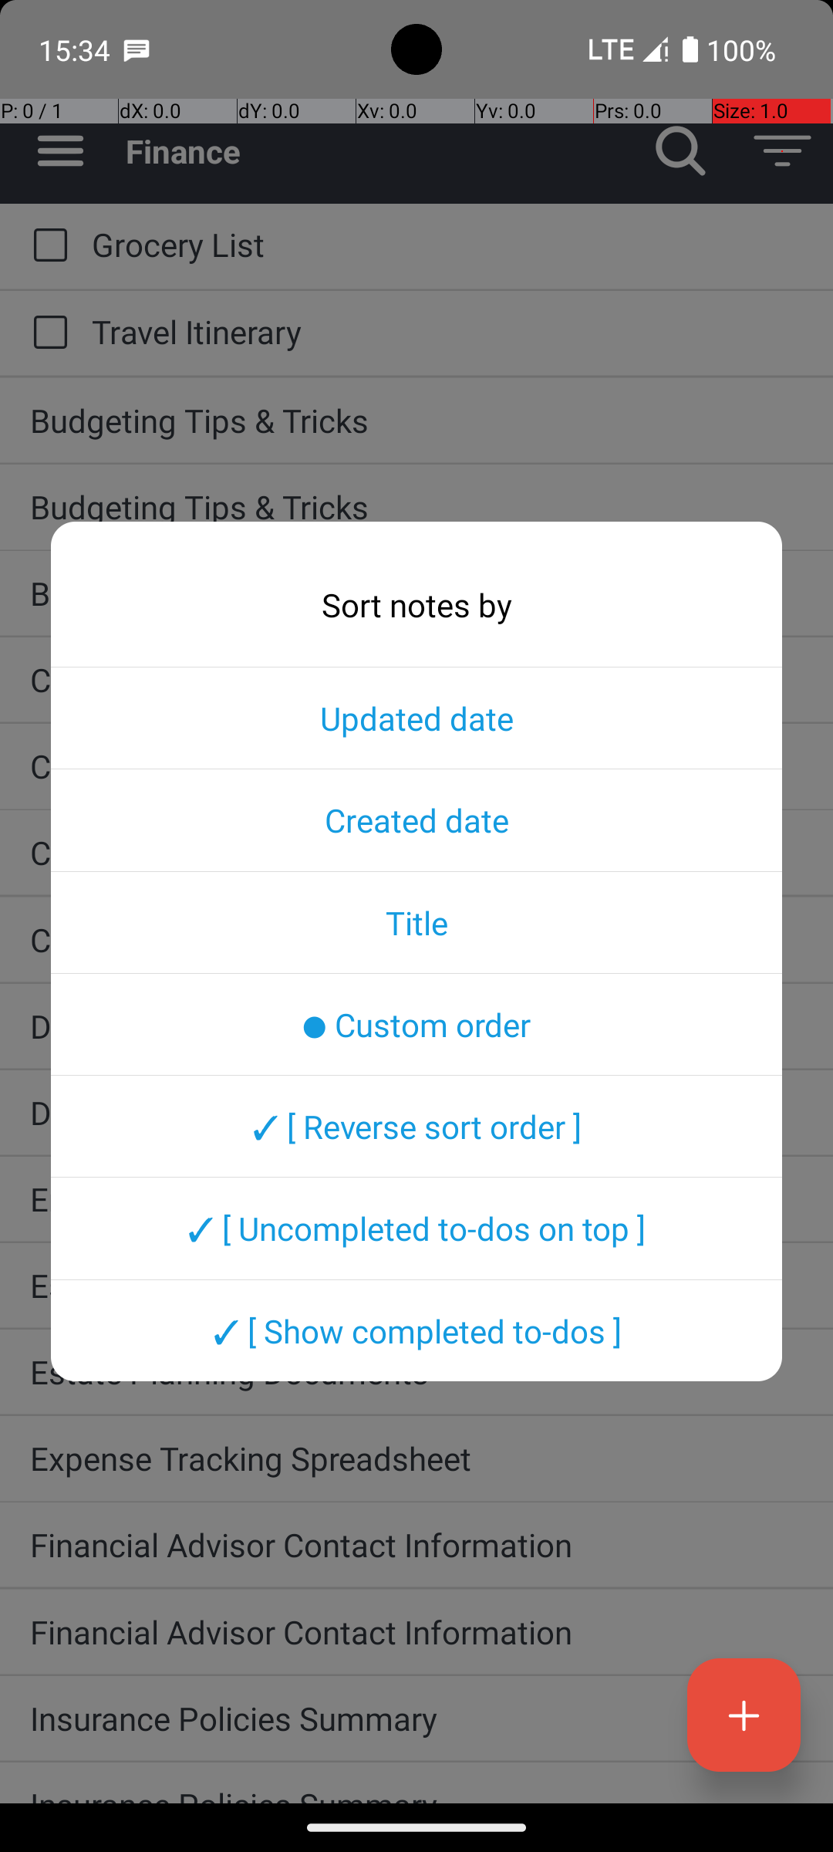 This screenshot has height=1852, width=833. Describe the element at coordinates (416, 1024) in the screenshot. I see `⬤ Custom order` at that location.